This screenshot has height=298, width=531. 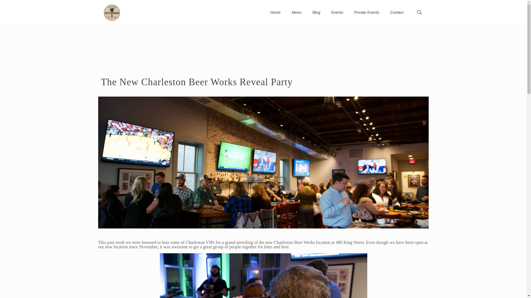 I want to click on Private Events, so click(x=367, y=12).